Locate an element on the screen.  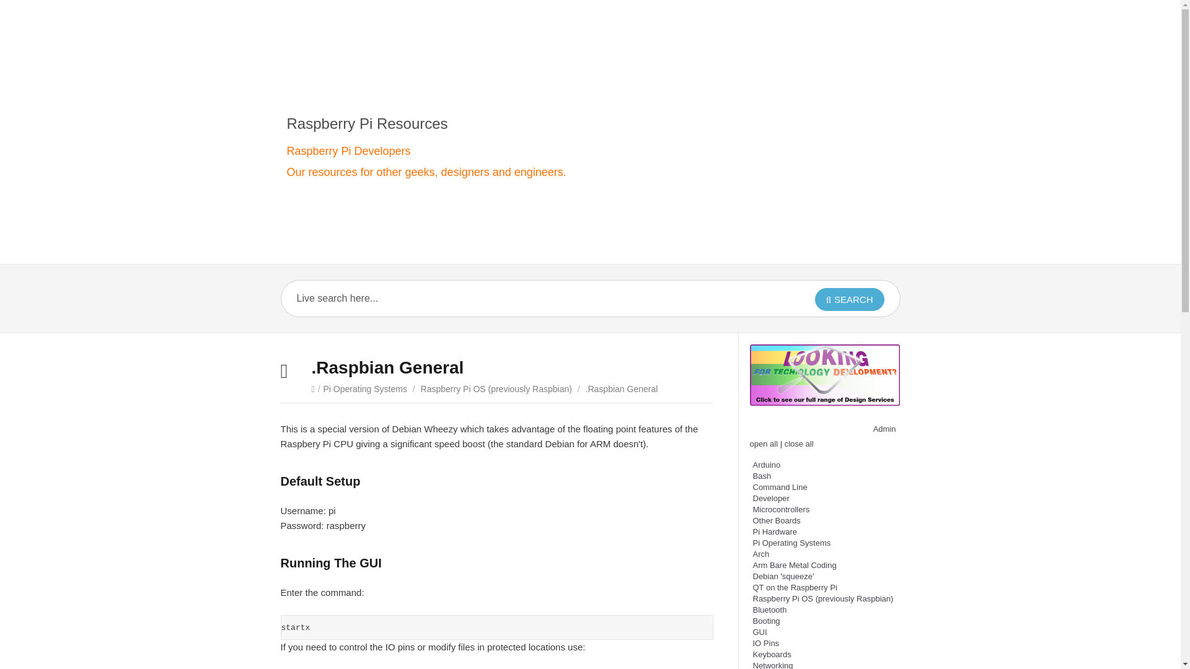
open all is located at coordinates (764, 444).